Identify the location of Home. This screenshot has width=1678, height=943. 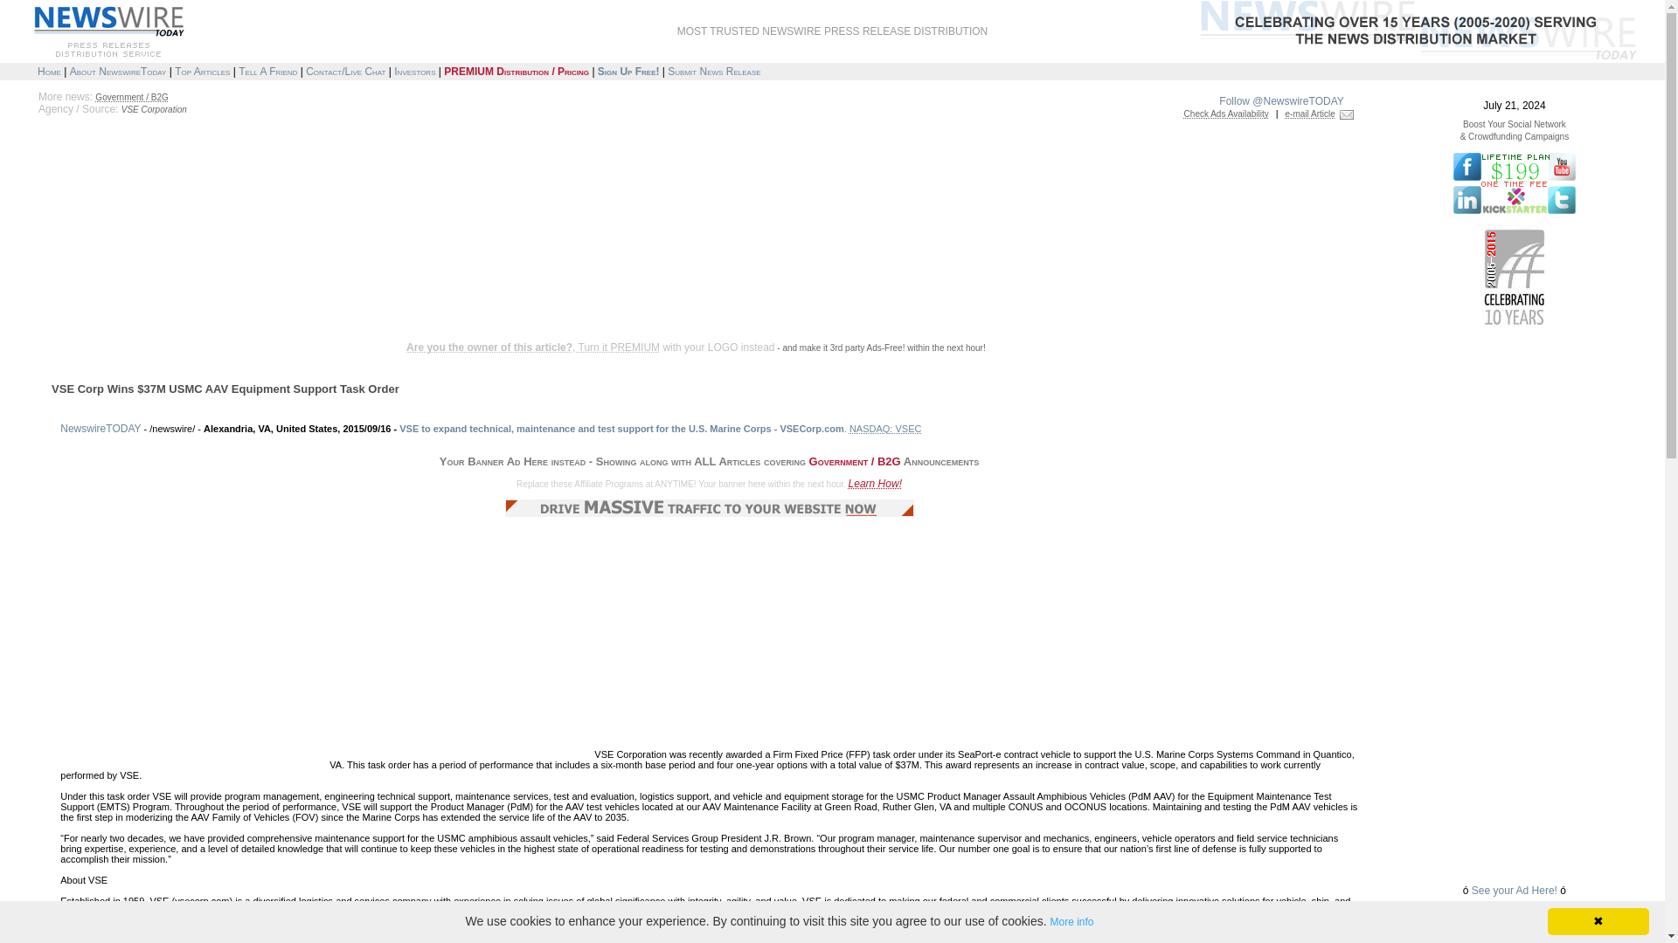
(49, 71).